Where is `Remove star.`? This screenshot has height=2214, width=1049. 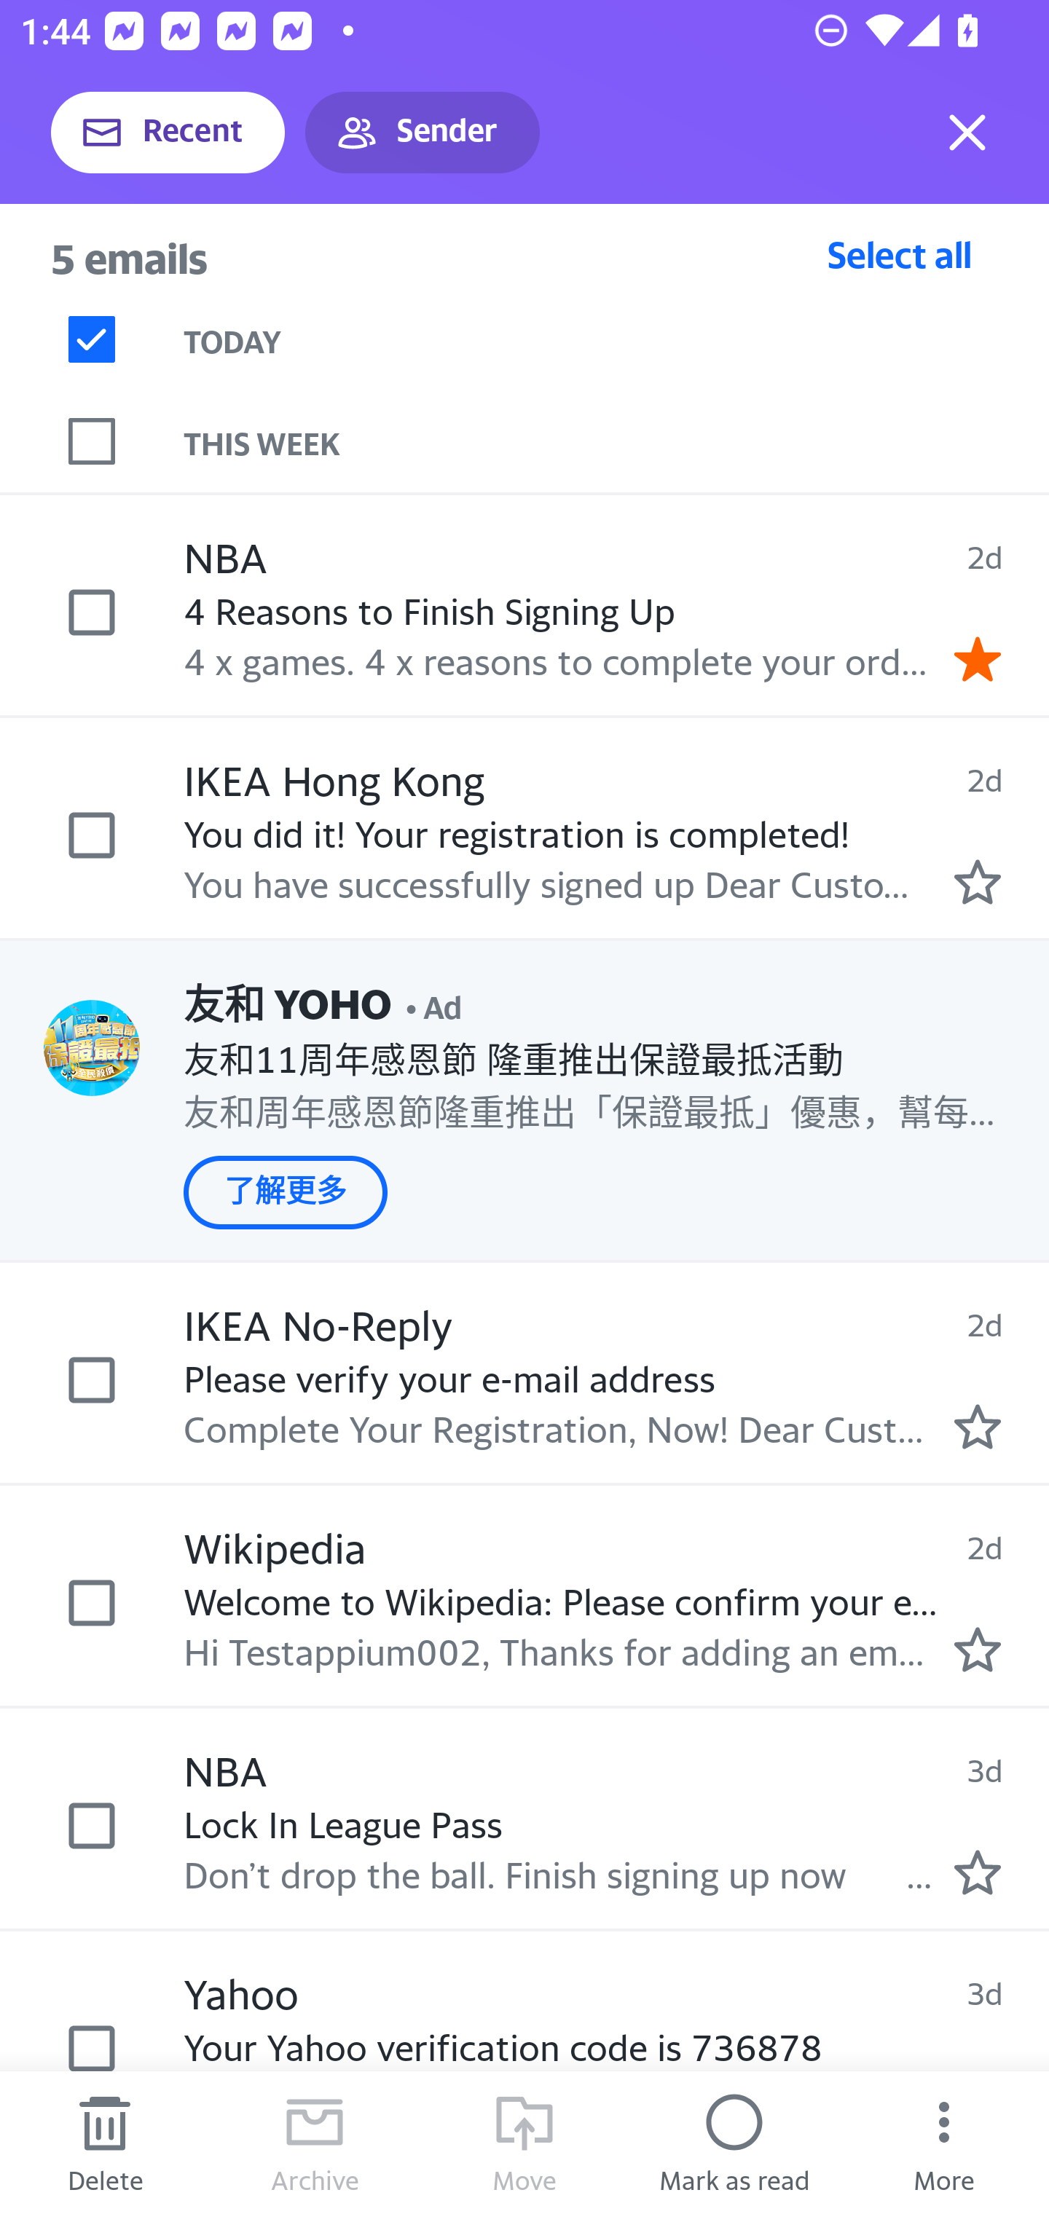 Remove star. is located at coordinates (978, 658).